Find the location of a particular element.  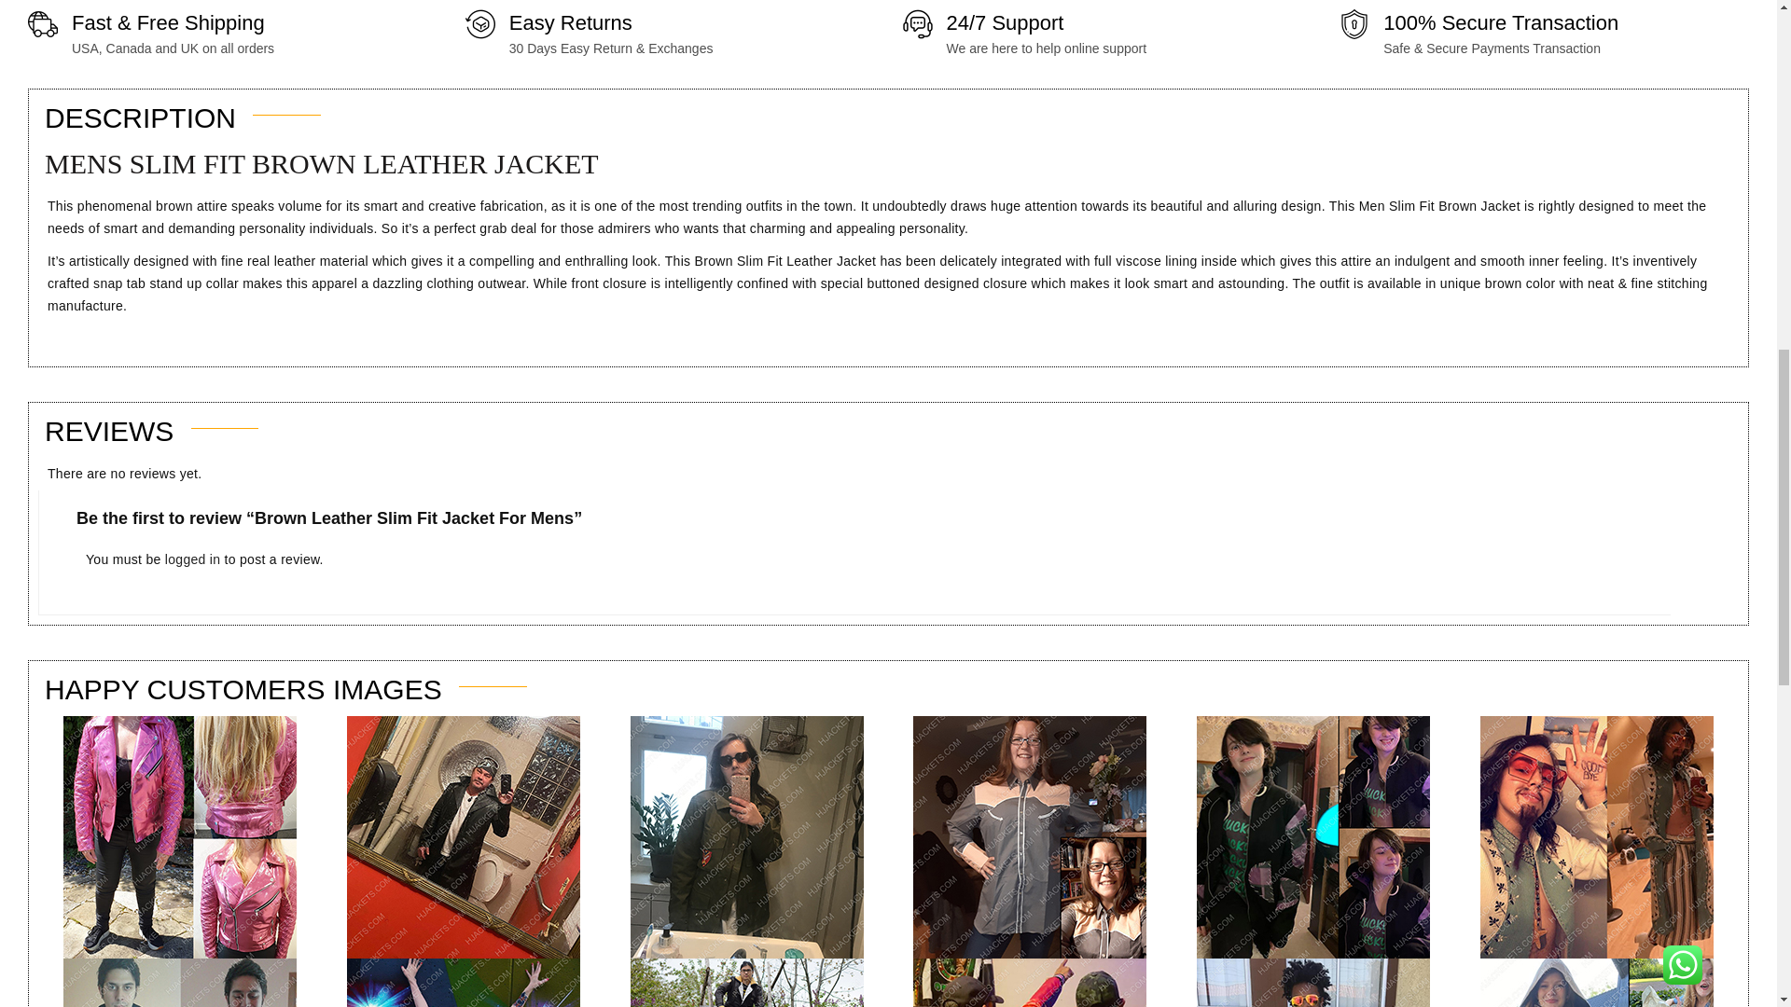

customer-support is located at coordinates (918, 24).